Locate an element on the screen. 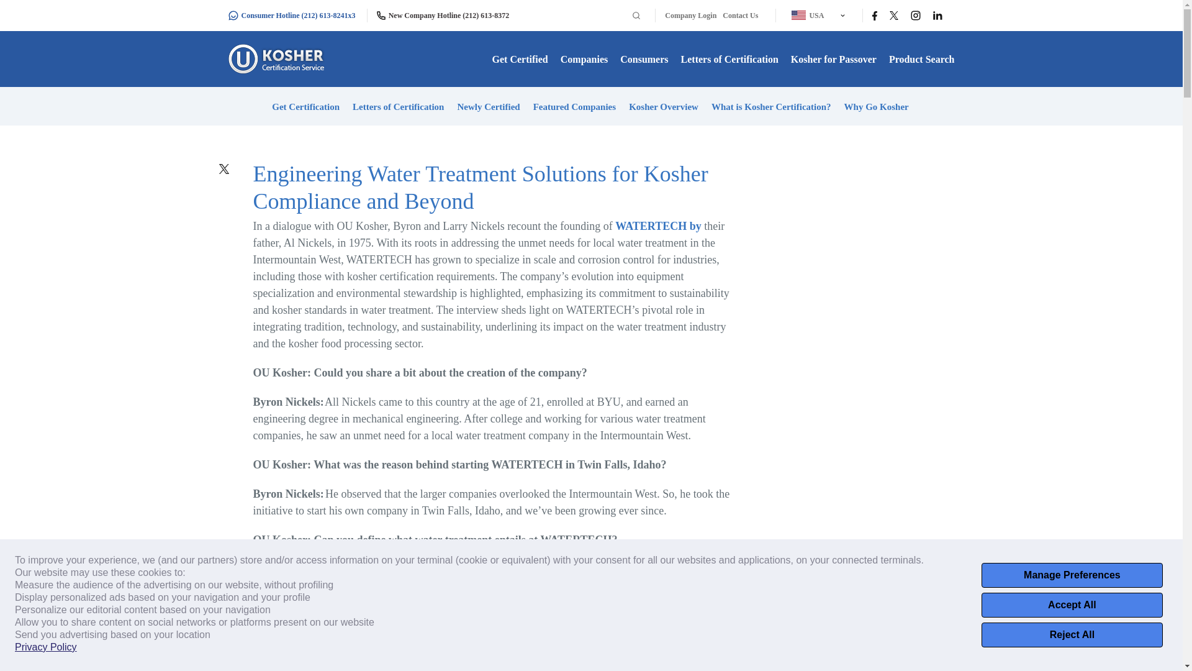 The height and width of the screenshot is (671, 1192). Reject All is located at coordinates (1072, 635).